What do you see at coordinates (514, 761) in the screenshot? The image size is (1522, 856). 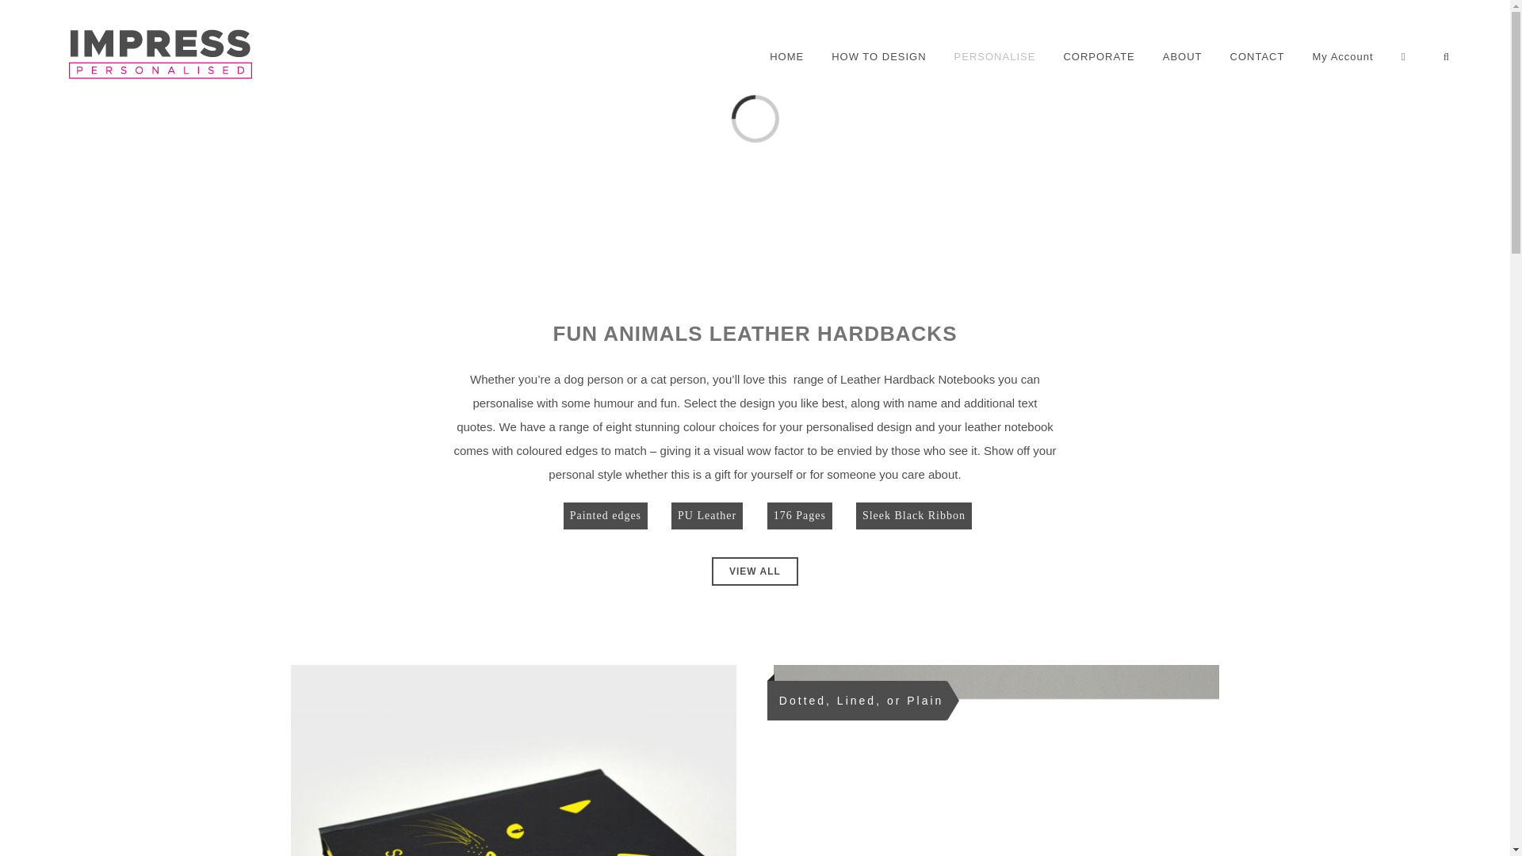 I see `CATS Square` at bounding box center [514, 761].